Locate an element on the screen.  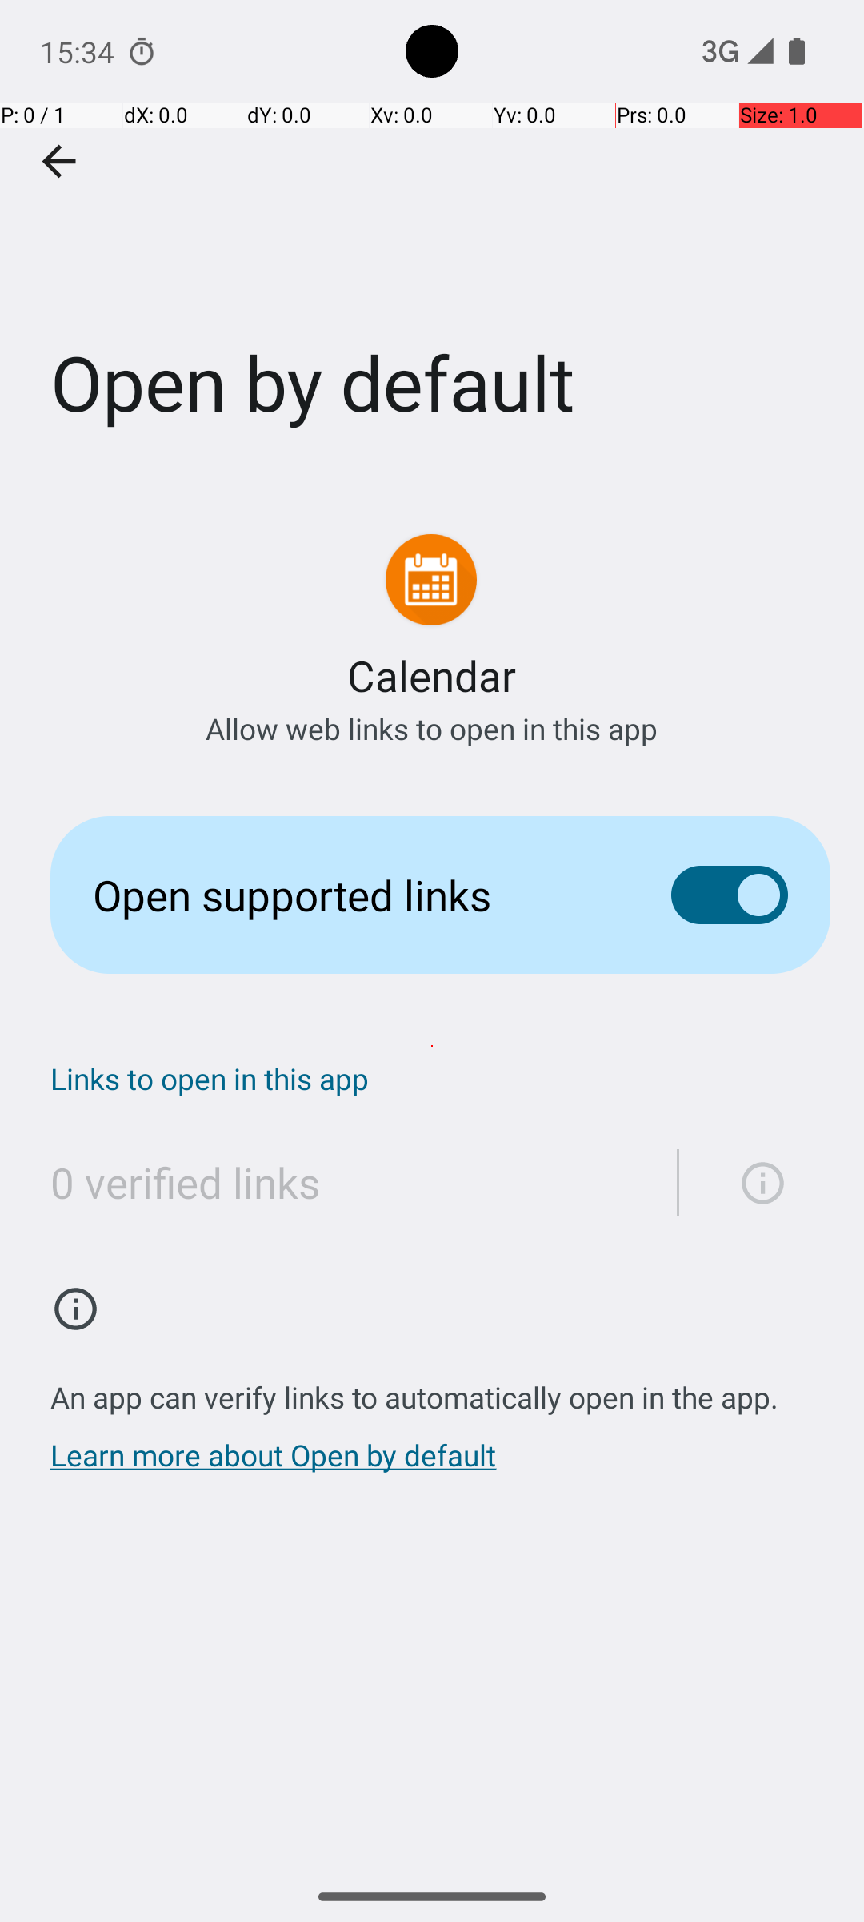
Open supported links is located at coordinates (357, 895).